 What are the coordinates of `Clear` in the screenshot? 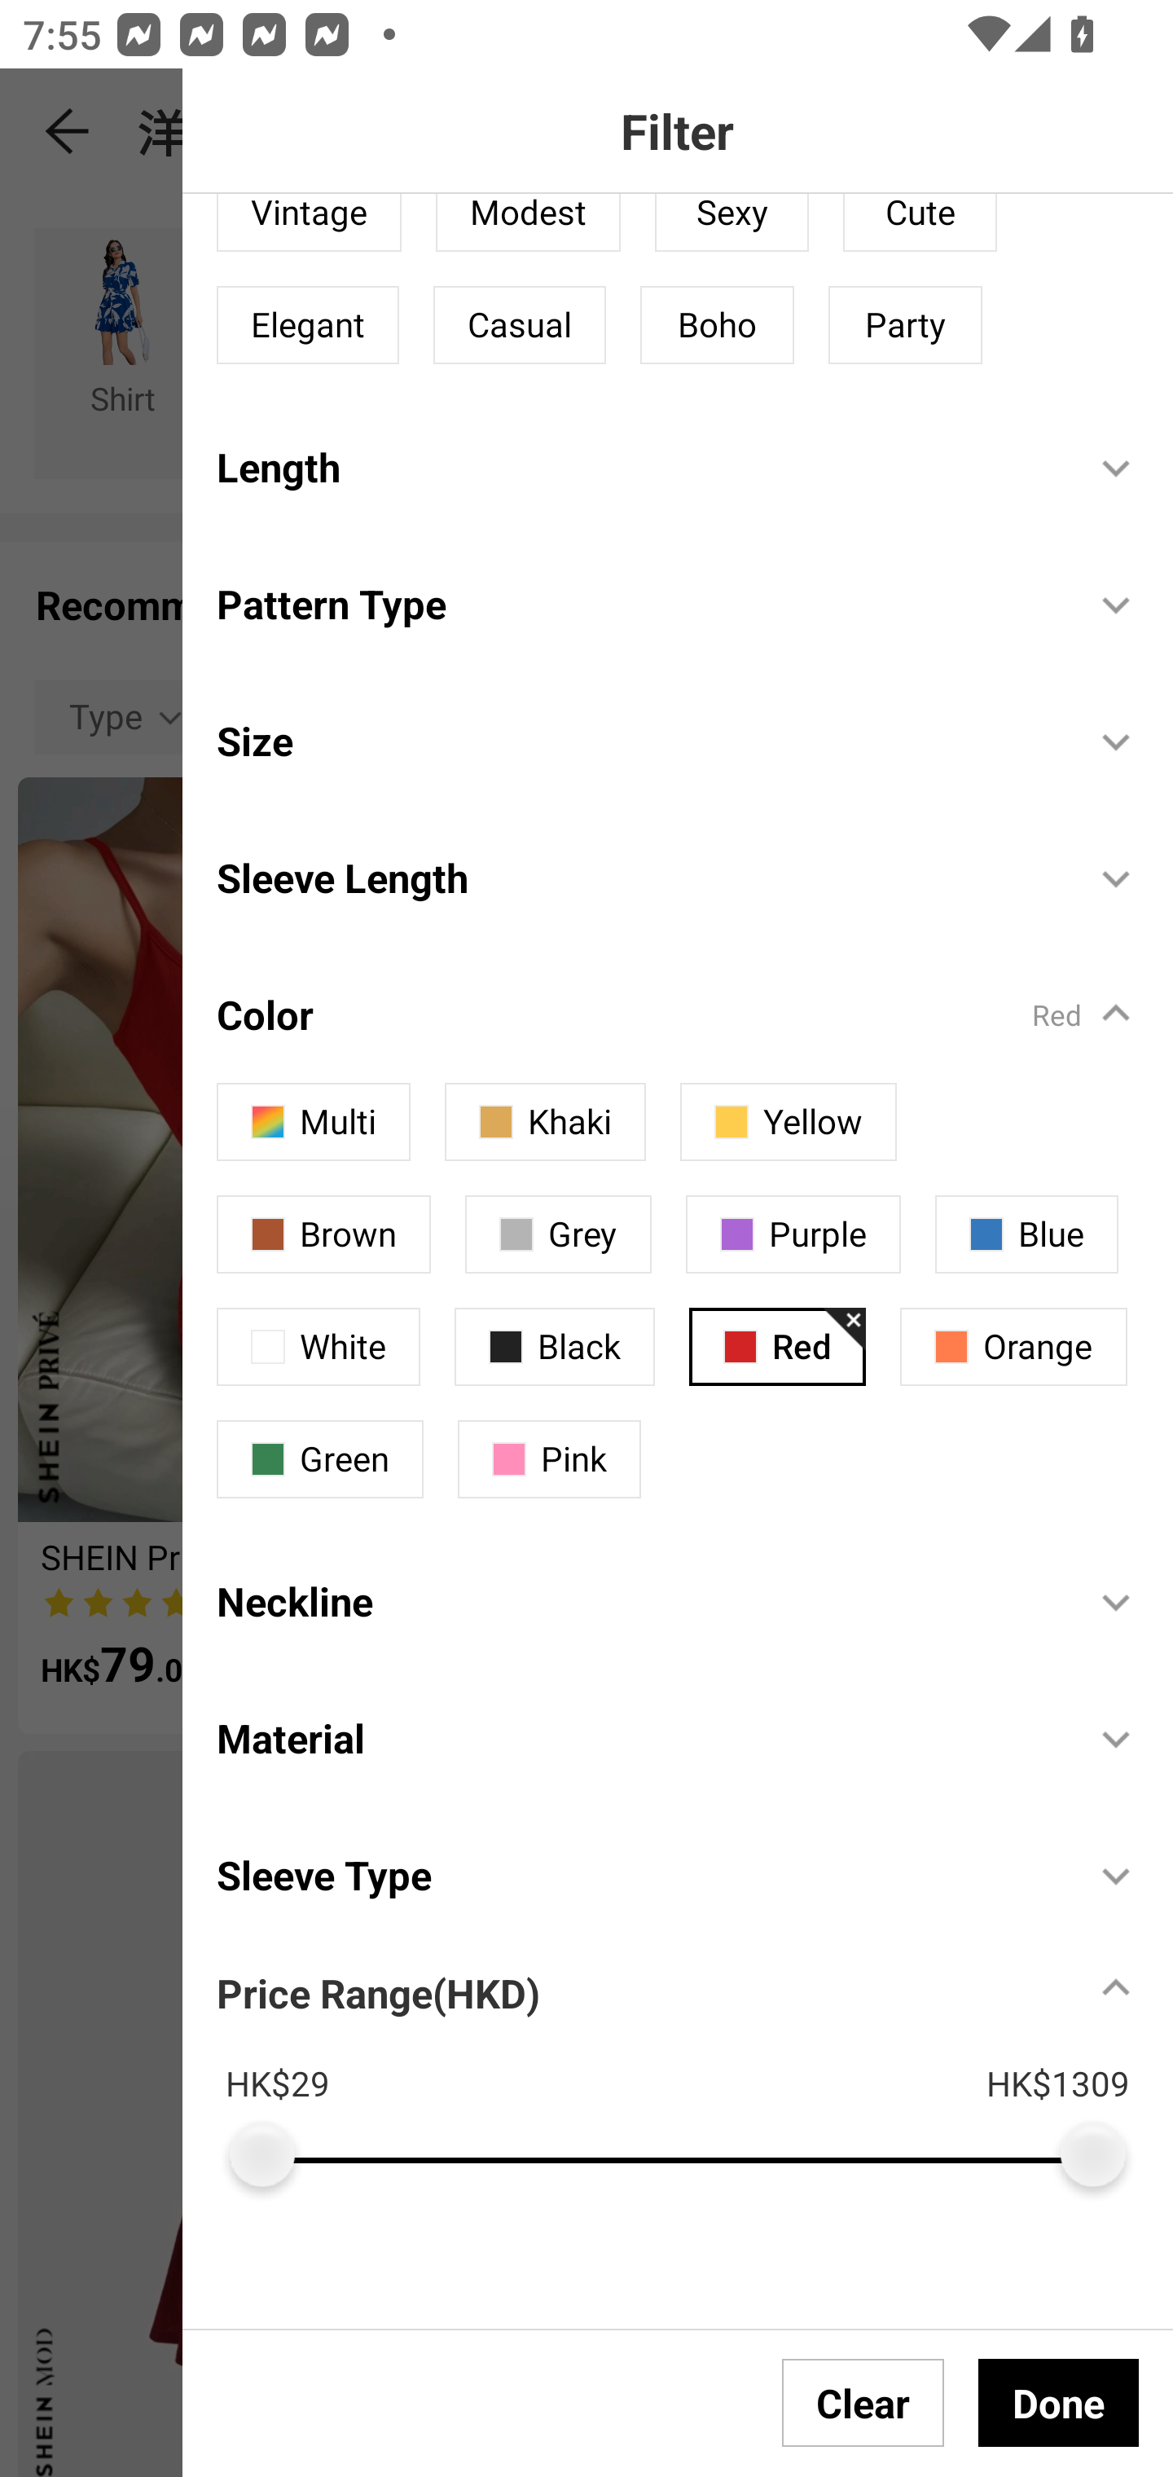 It's located at (863, 2402).